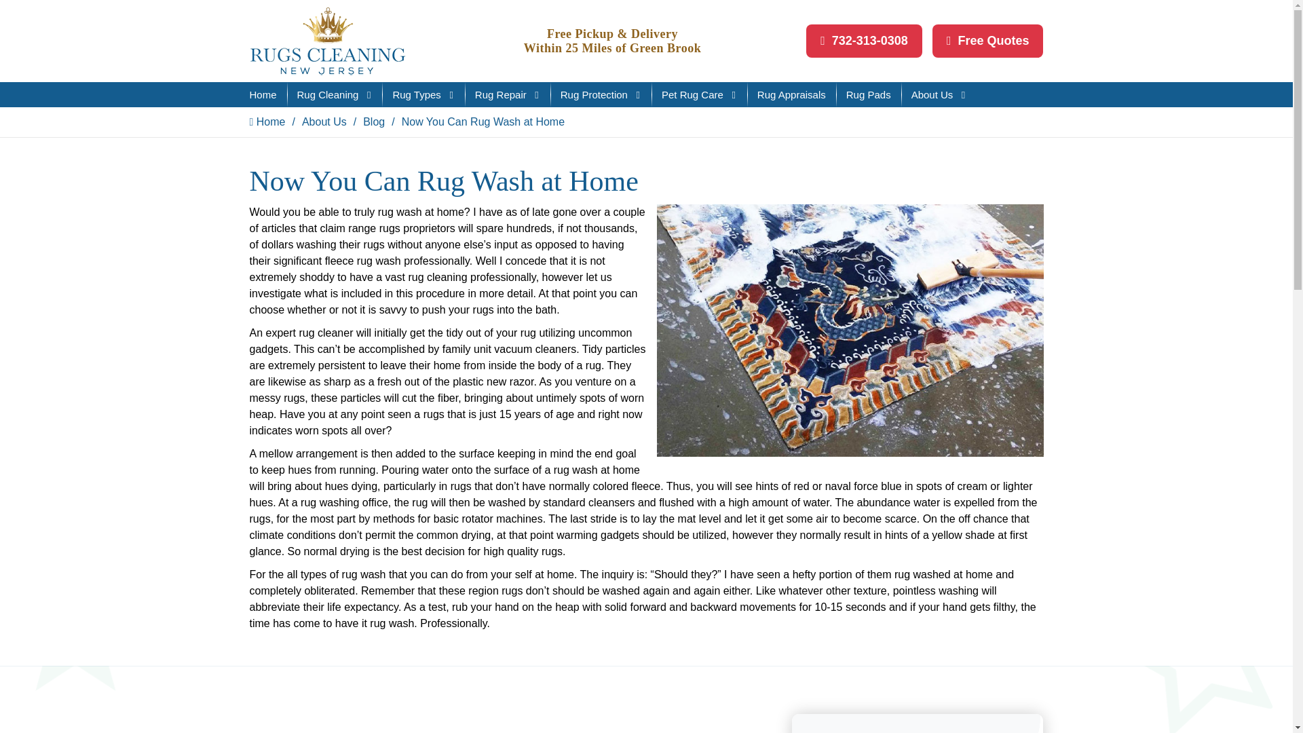  I want to click on Rug Types, so click(422, 94).